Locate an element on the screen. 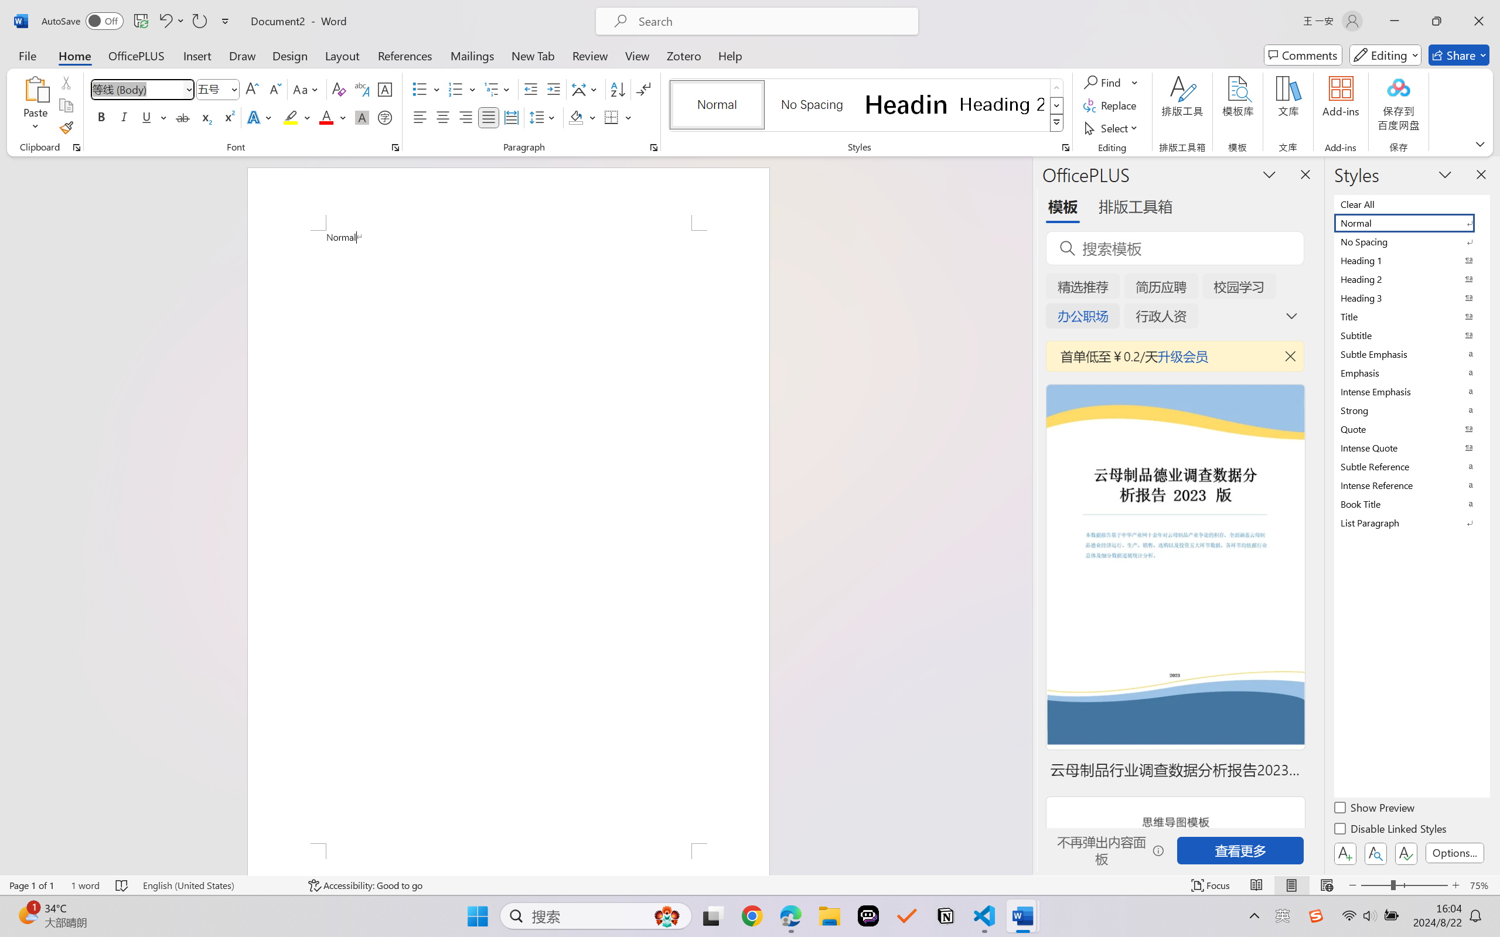  Phonetic Guide... is located at coordinates (361, 89).